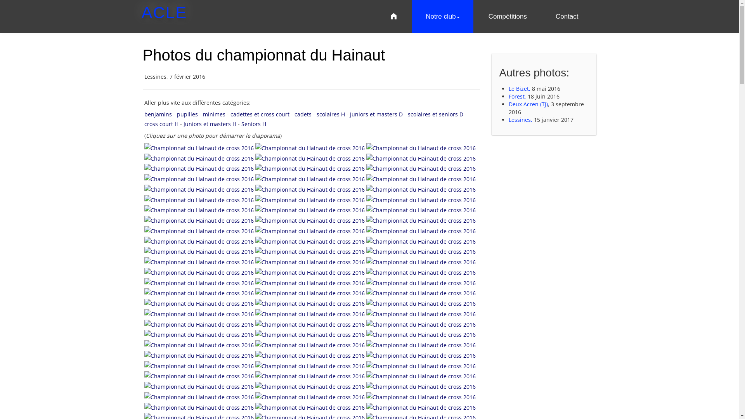 Image resolution: width=745 pixels, height=419 pixels. I want to click on Championnat du Hainaut de cross 2016, so click(310, 199).